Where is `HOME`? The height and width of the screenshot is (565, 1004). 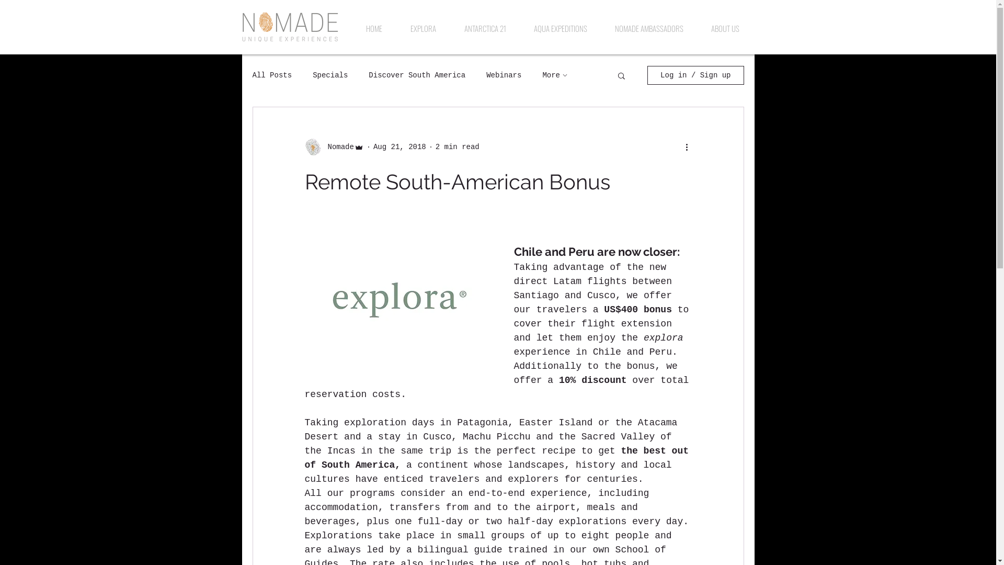 HOME is located at coordinates (373, 28).